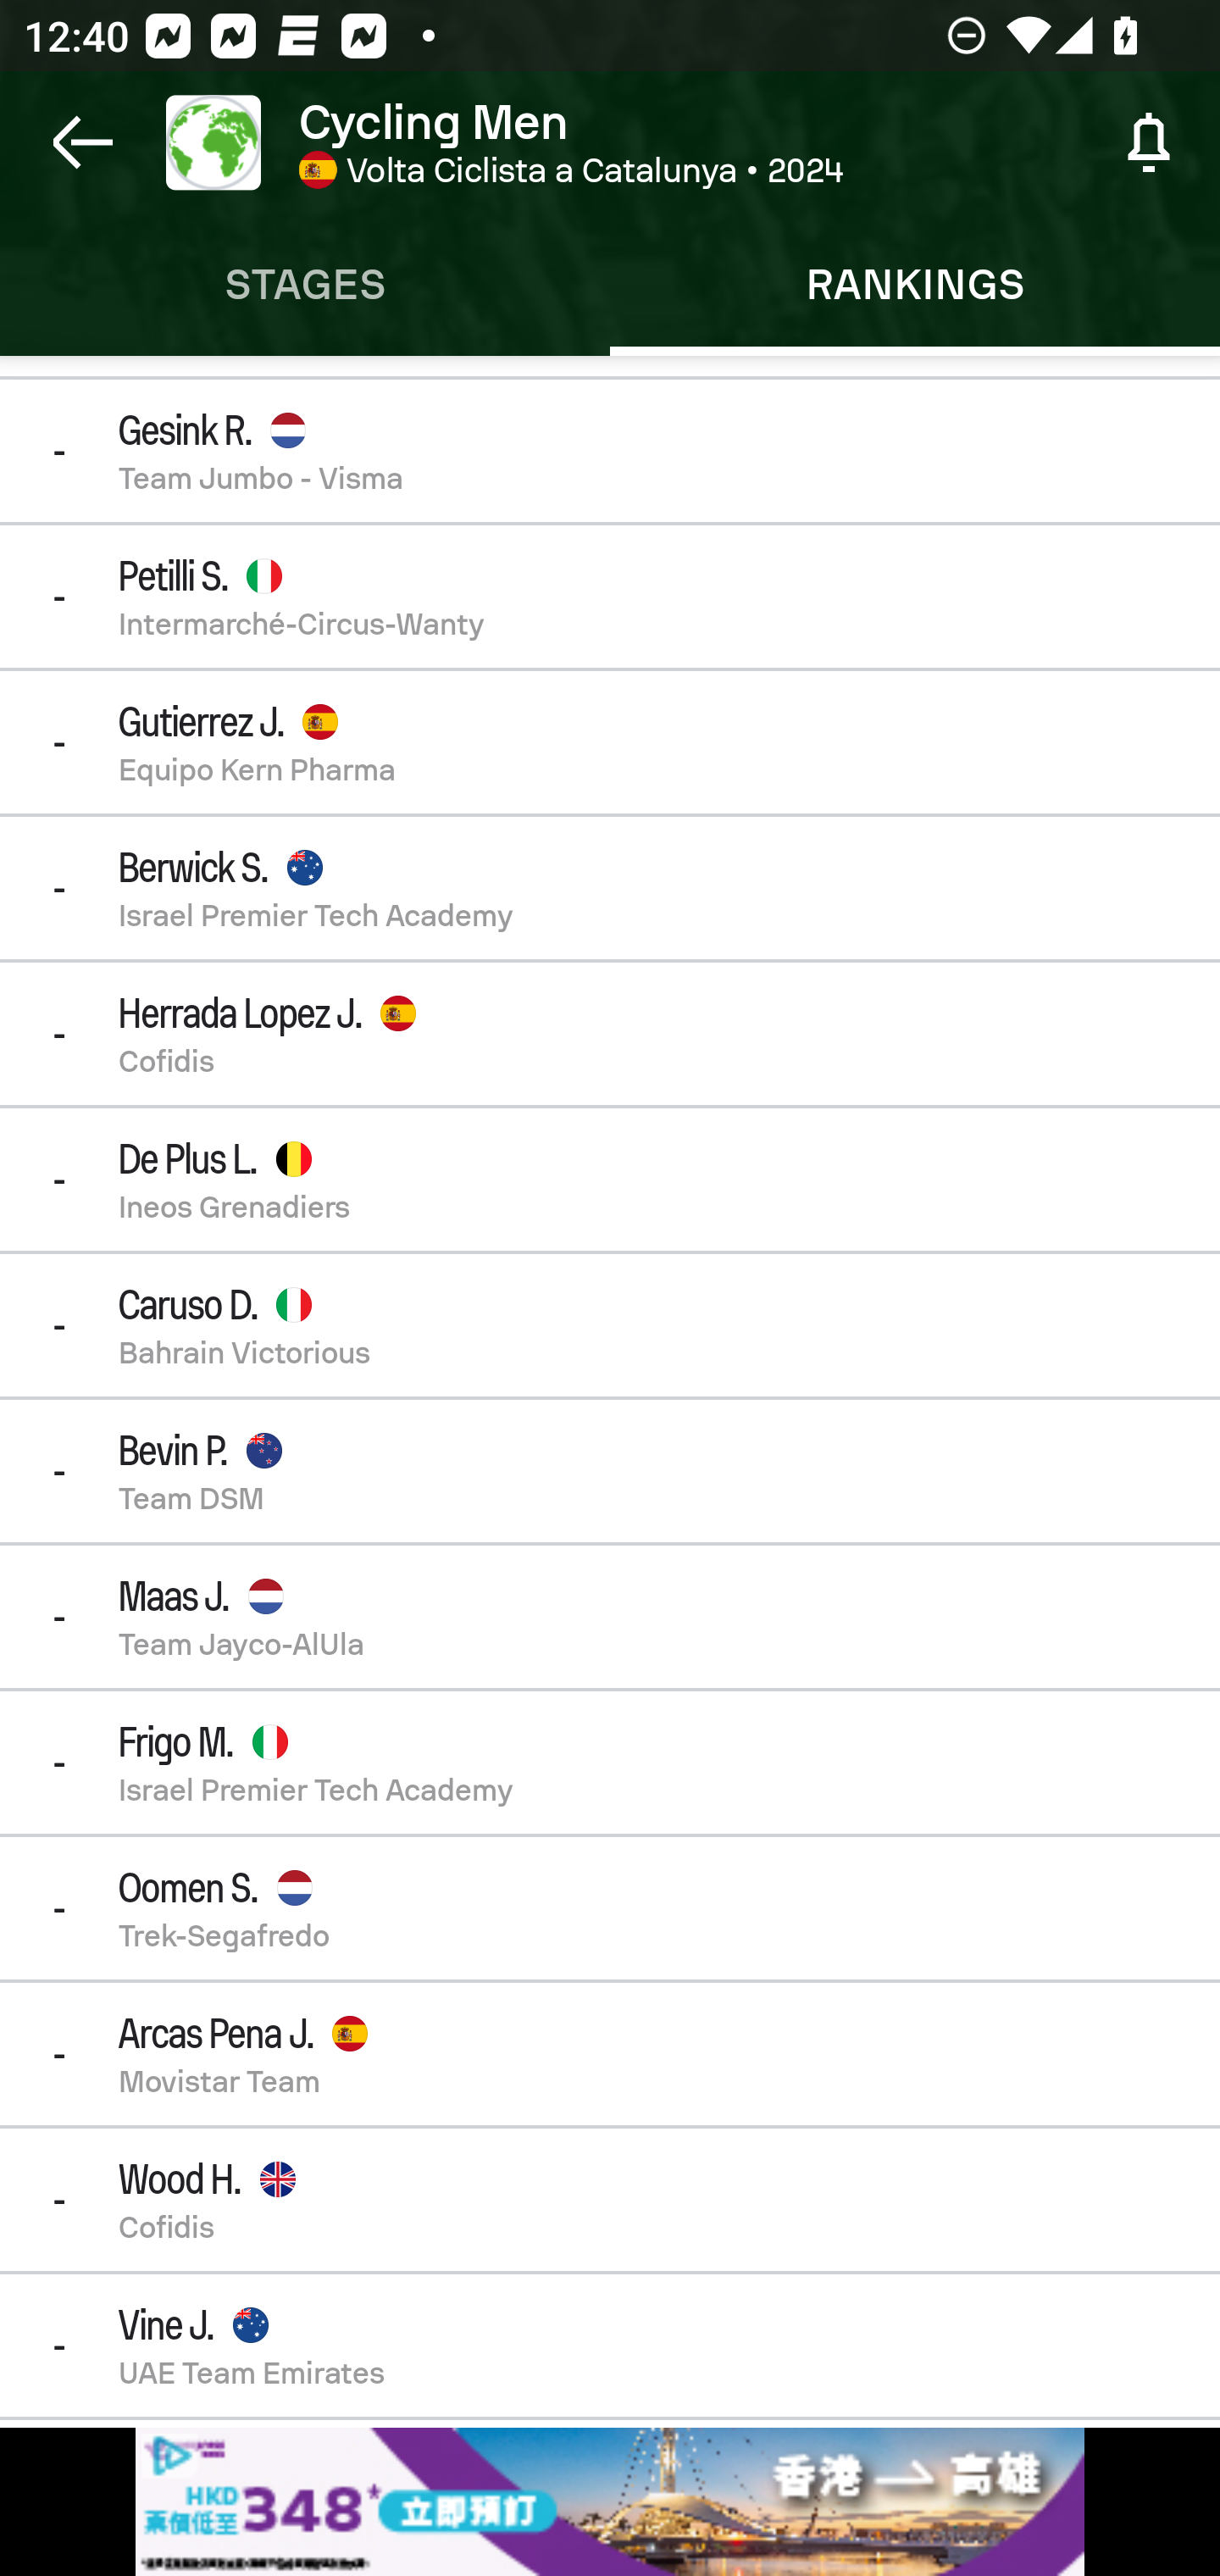  I want to click on - Gutierrez J. Equipo Kern Pharma, so click(610, 742).